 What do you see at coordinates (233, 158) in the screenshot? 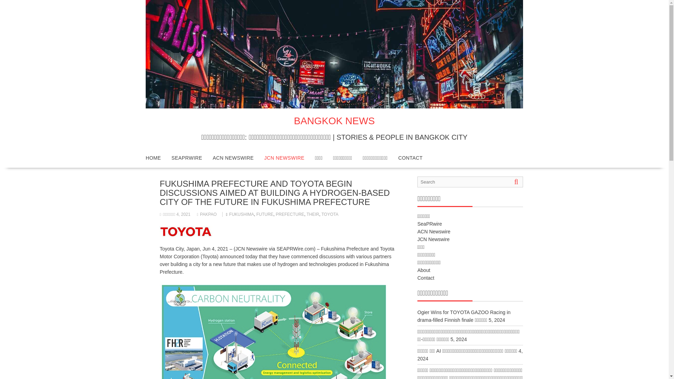
I see `ACN NEWSWIRE` at bounding box center [233, 158].